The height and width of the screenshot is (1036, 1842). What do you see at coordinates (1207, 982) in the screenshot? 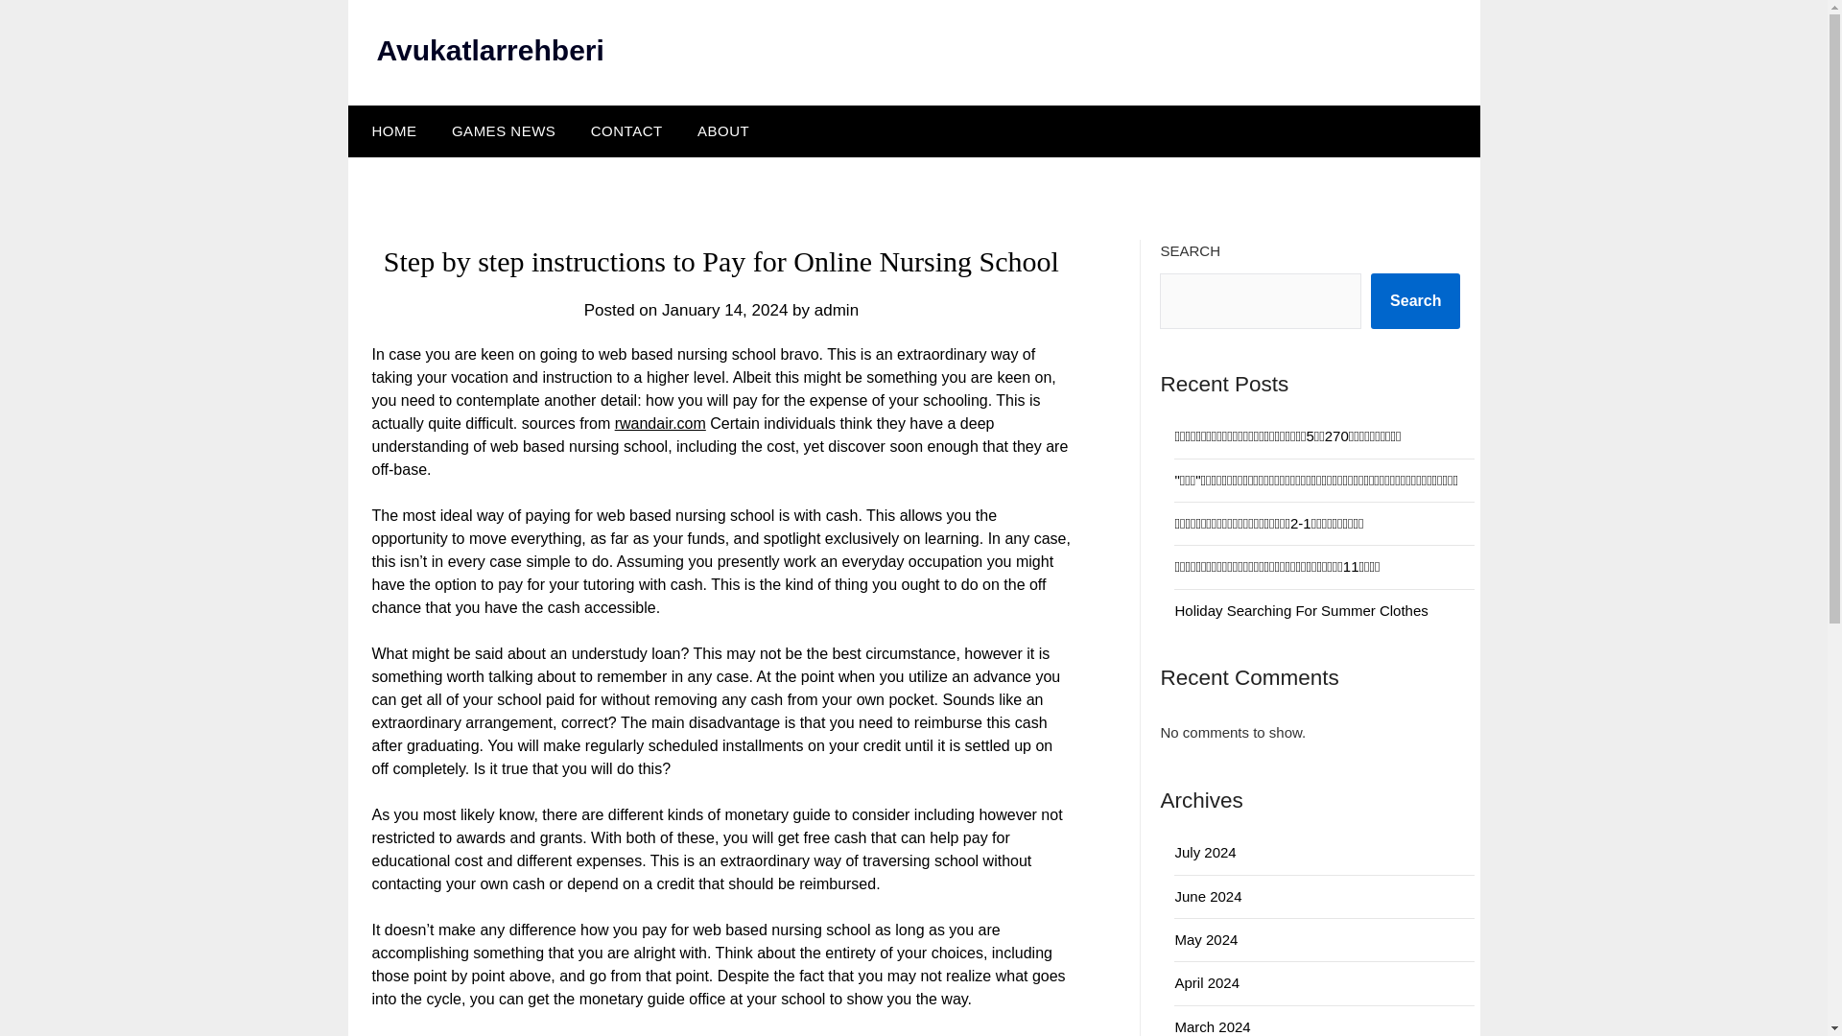
I see `April 2024` at bounding box center [1207, 982].